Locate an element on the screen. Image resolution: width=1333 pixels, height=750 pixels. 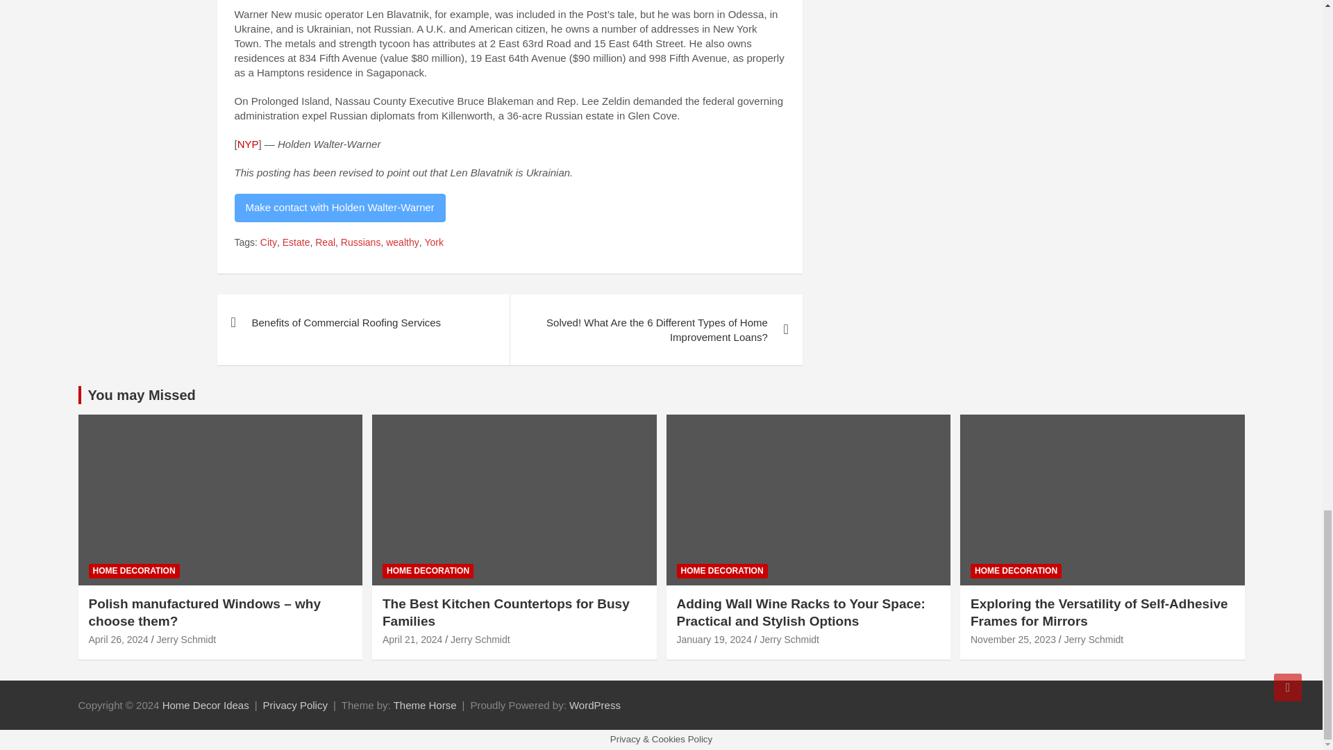
The Best Kitchen Countertops for Busy Families is located at coordinates (412, 639).